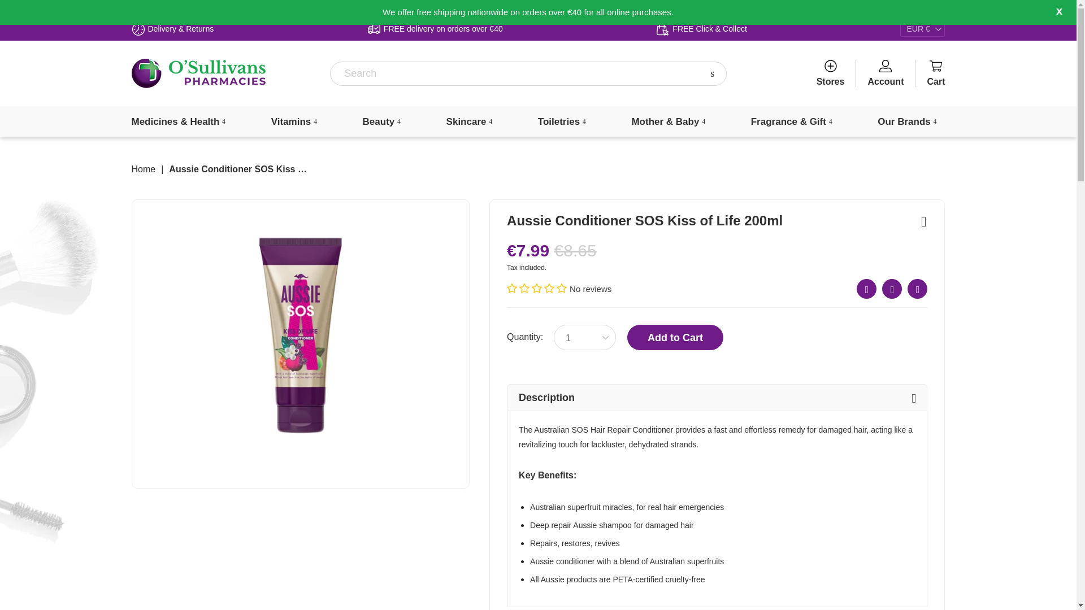 The image size is (1085, 610). What do you see at coordinates (892, 289) in the screenshot?
I see `Tweet on Twitter` at bounding box center [892, 289].